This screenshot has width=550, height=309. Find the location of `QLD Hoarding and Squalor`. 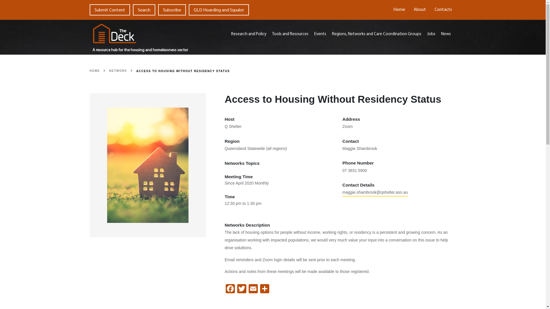

QLD Hoarding and Squalor is located at coordinates (219, 10).